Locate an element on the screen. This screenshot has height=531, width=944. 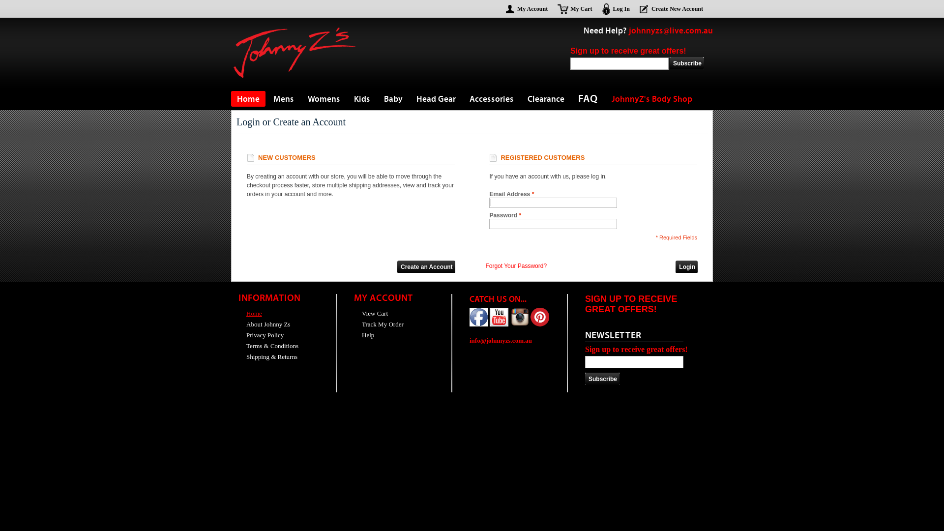
Subscribe is located at coordinates (688, 64).